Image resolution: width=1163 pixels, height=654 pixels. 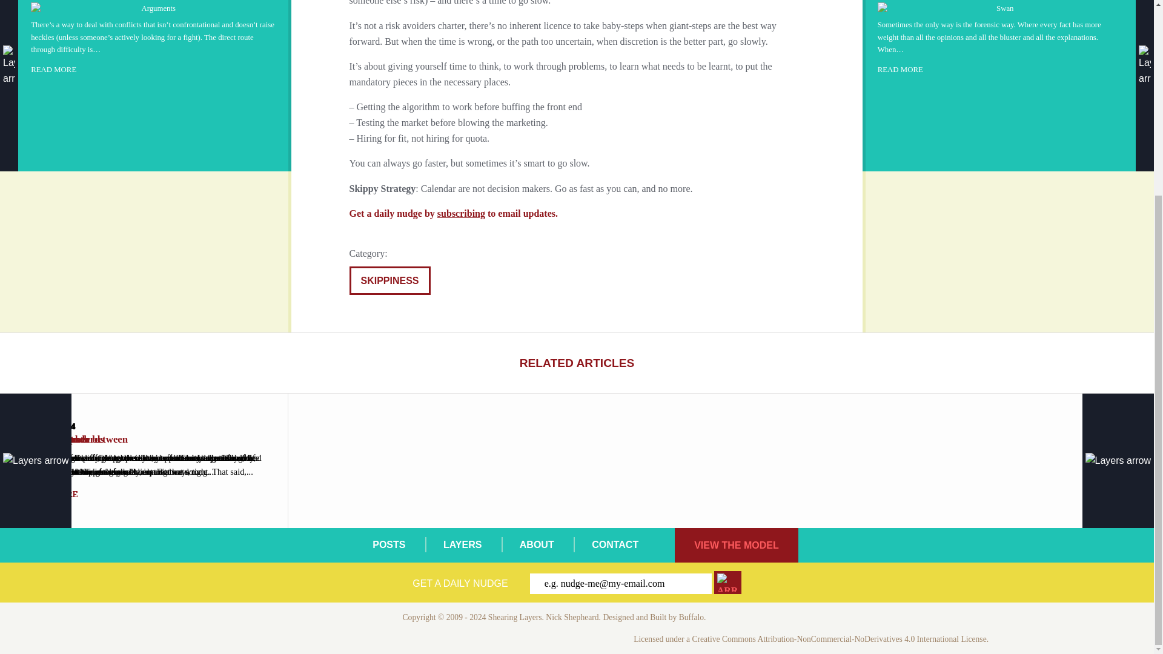 What do you see at coordinates (615, 545) in the screenshot?
I see `CONTACT` at bounding box center [615, 545].